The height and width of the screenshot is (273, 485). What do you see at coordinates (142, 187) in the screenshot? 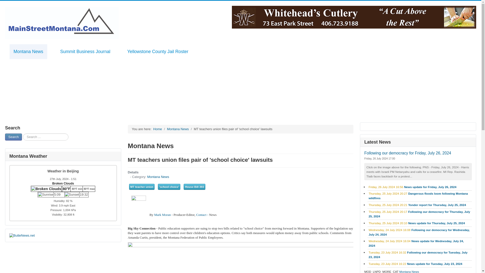
I see `MT teacher union` at bounding box center [142, 187].